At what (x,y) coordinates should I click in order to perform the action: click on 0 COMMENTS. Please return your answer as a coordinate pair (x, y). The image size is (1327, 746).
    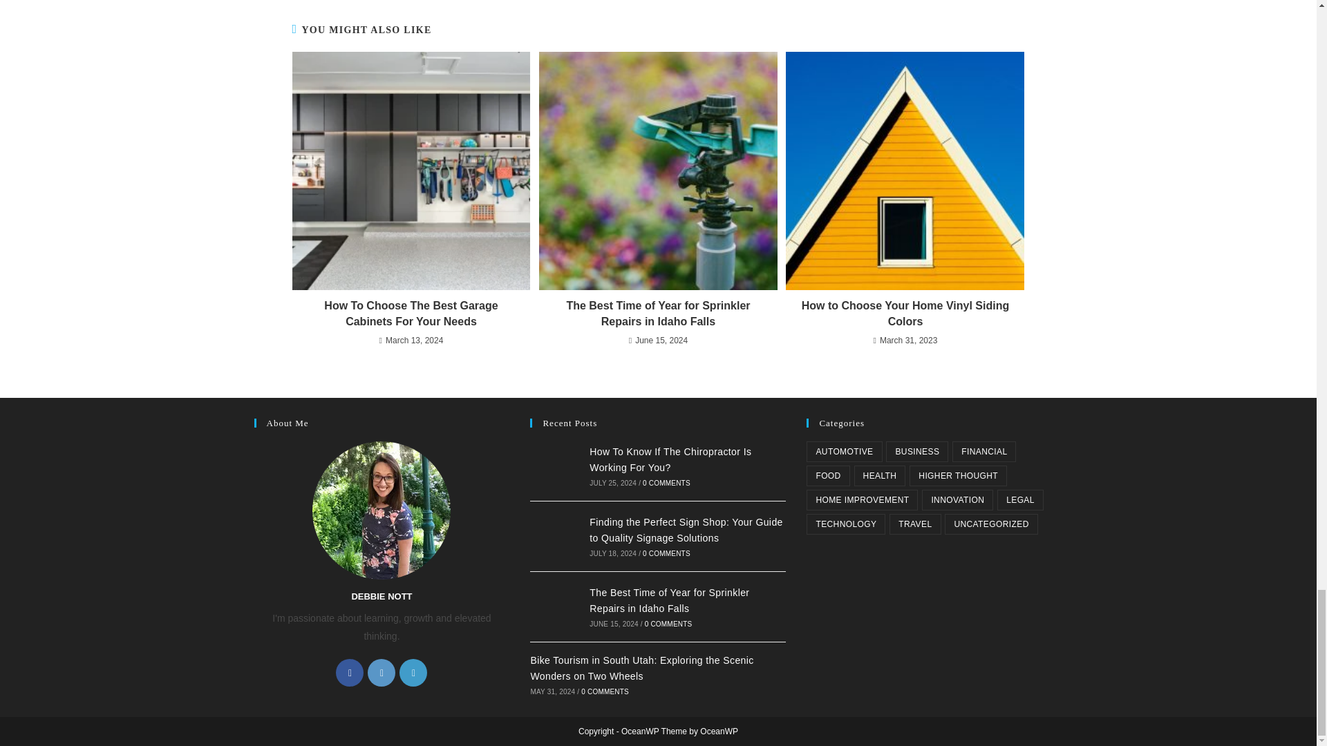
    Looking at the image, I should click on (669, 624).